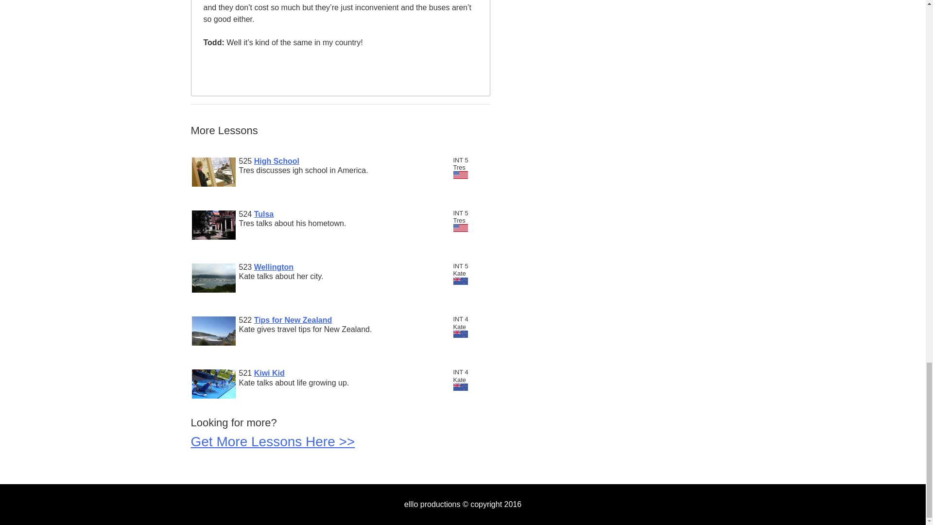 This screenshot has width=933, height=525. What do you see at coordinates (274, 267) in the screenshot?
I see `Wellington` at bounding box center [274, 267].